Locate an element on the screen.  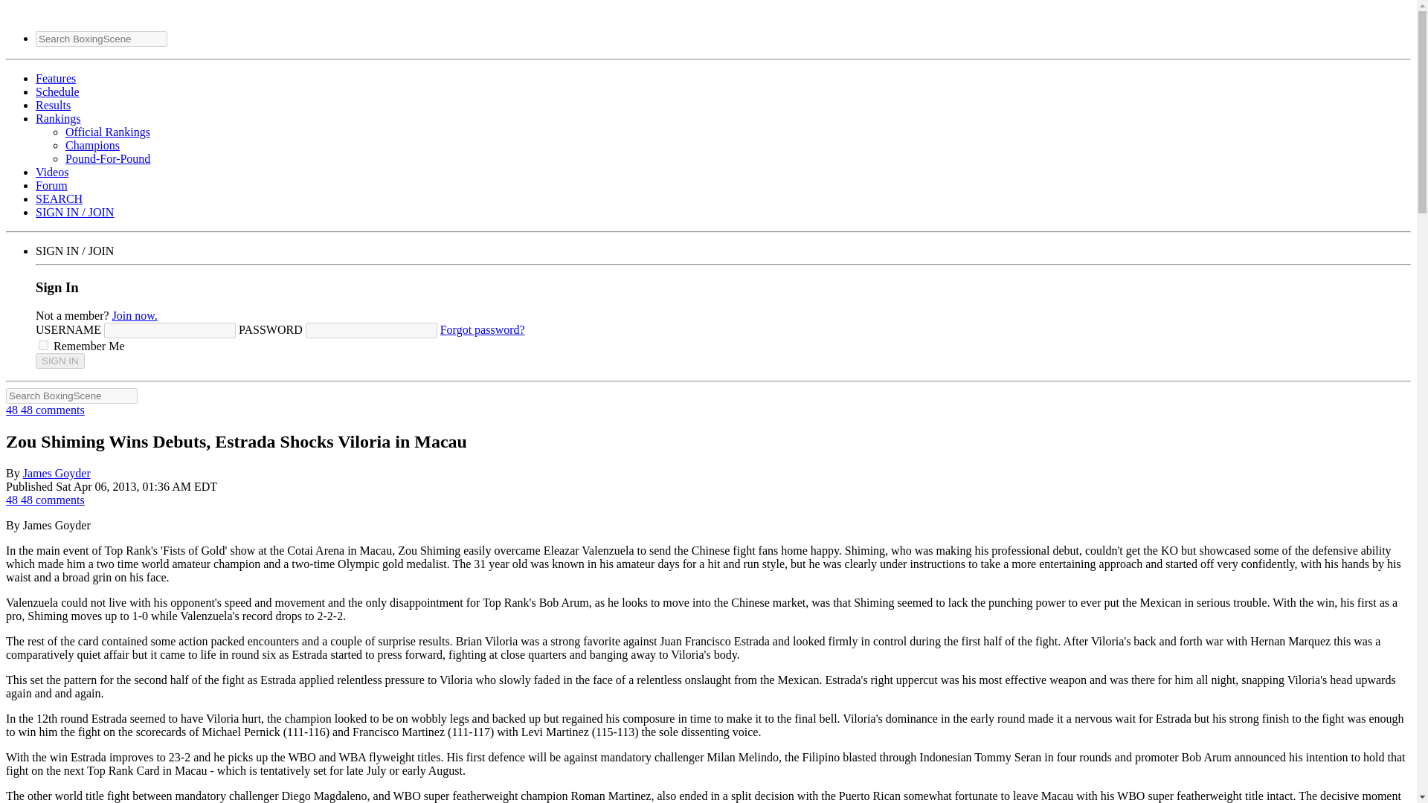
Results is located at coordinates (53, 105).